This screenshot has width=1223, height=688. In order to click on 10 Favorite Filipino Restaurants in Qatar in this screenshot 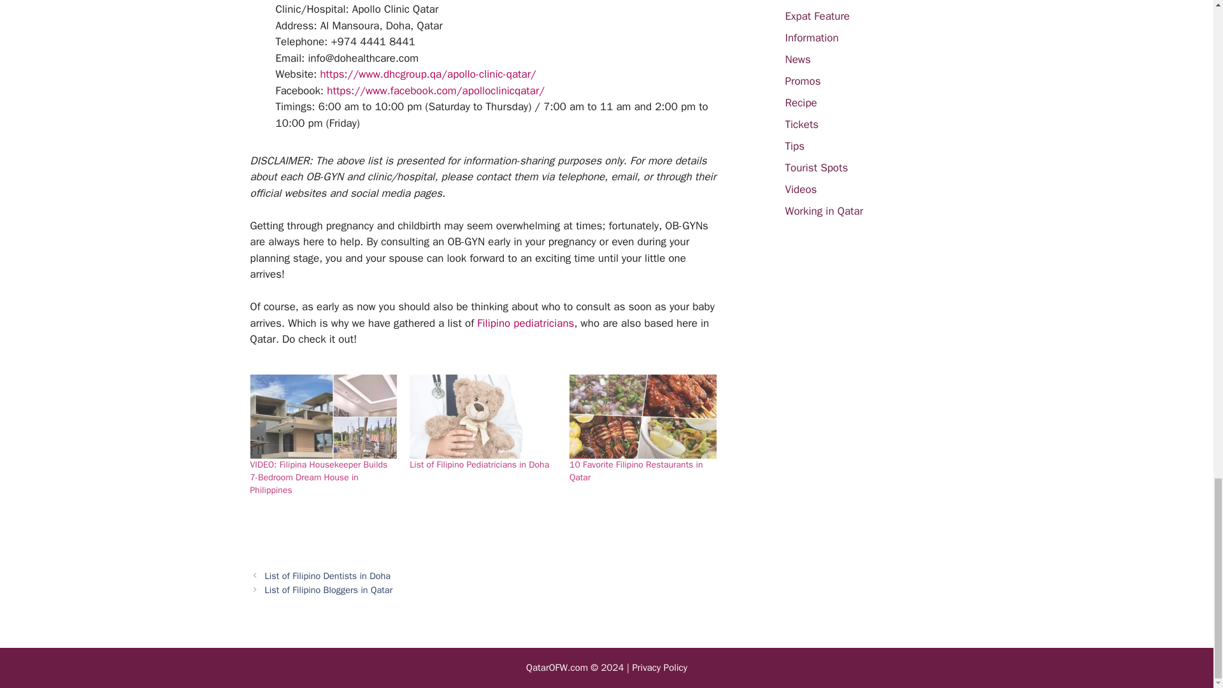, I will do `click(636, 471)`.